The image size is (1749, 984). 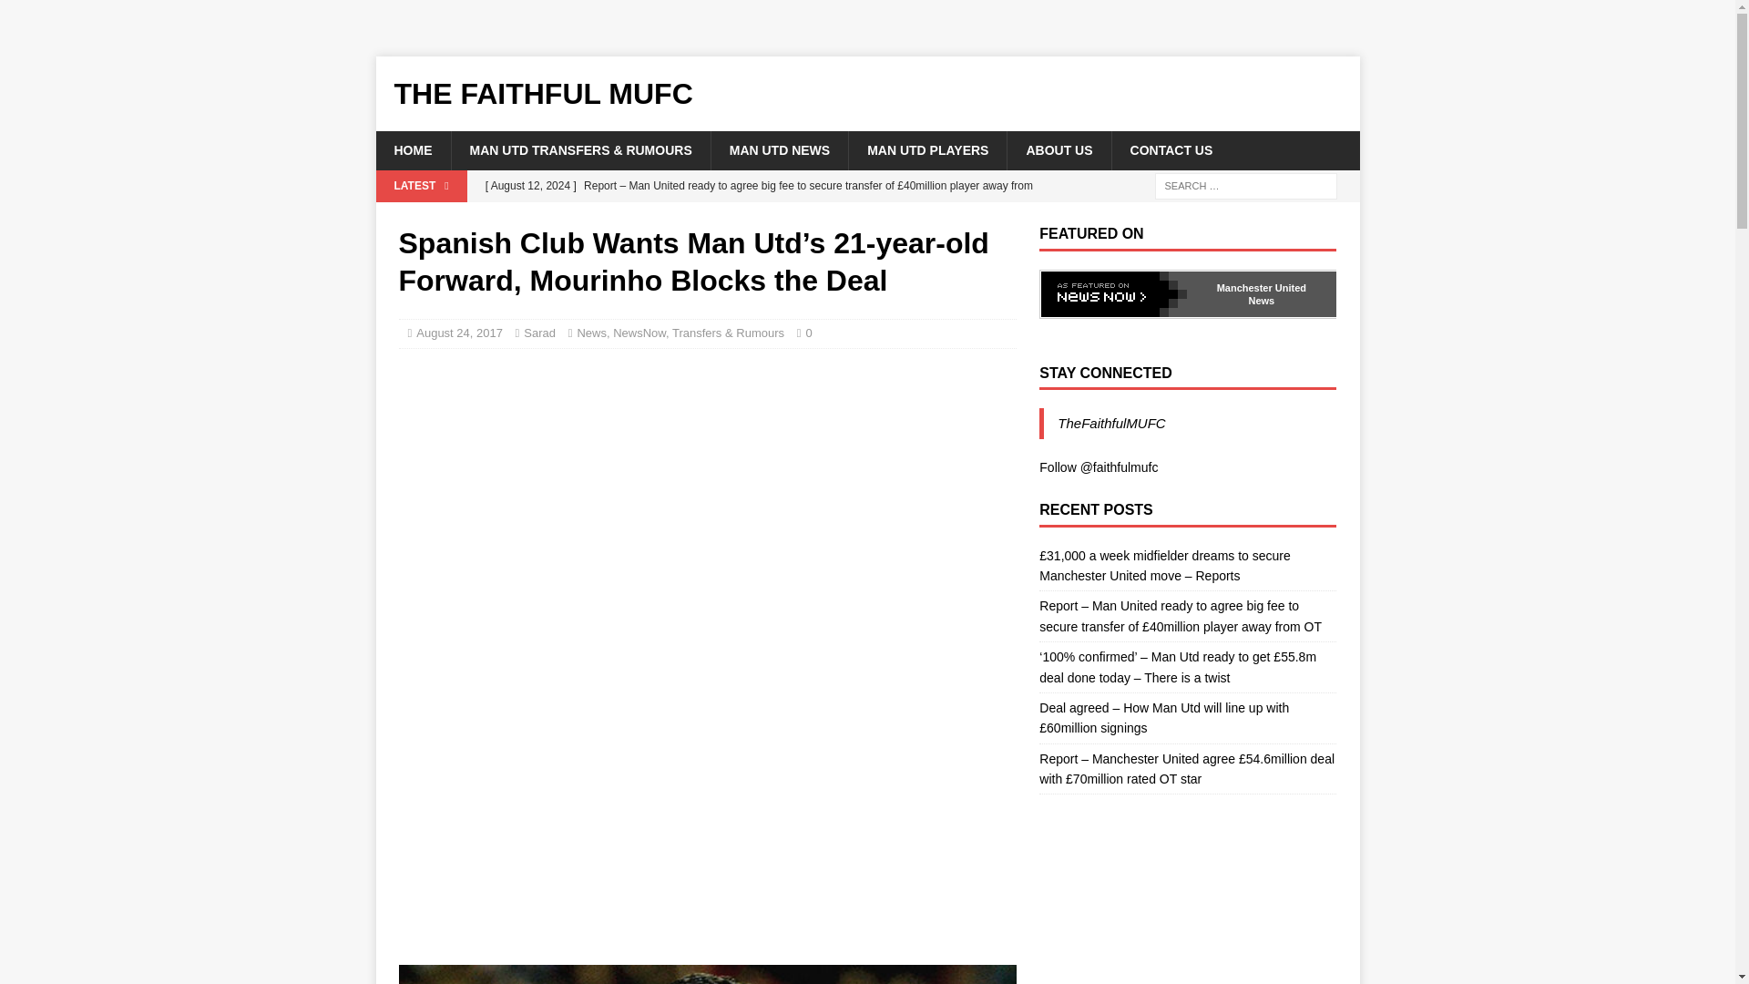 What do you see at coordinates (412, 149) in the screenshot?
I see `HOME` at bounding box center [412, 149].